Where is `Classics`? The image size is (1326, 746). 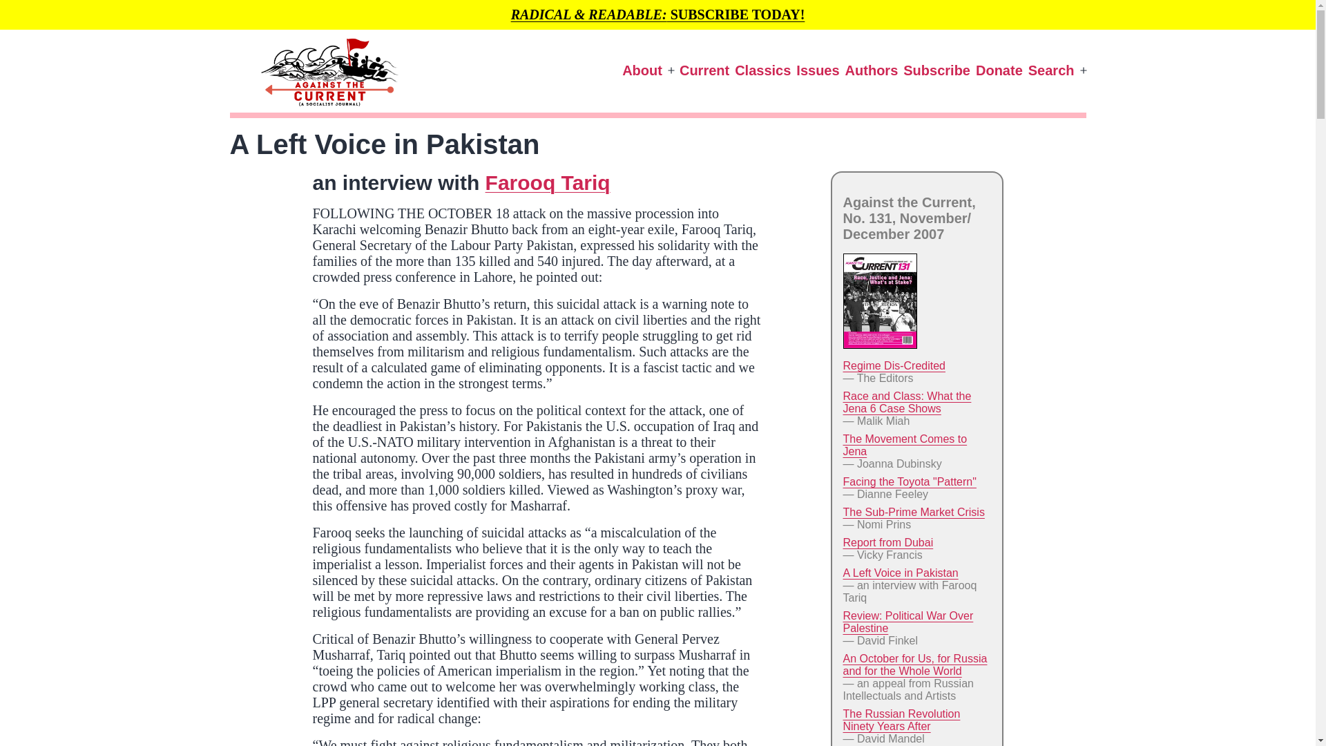 Classics is located at coordinates (762, 70).